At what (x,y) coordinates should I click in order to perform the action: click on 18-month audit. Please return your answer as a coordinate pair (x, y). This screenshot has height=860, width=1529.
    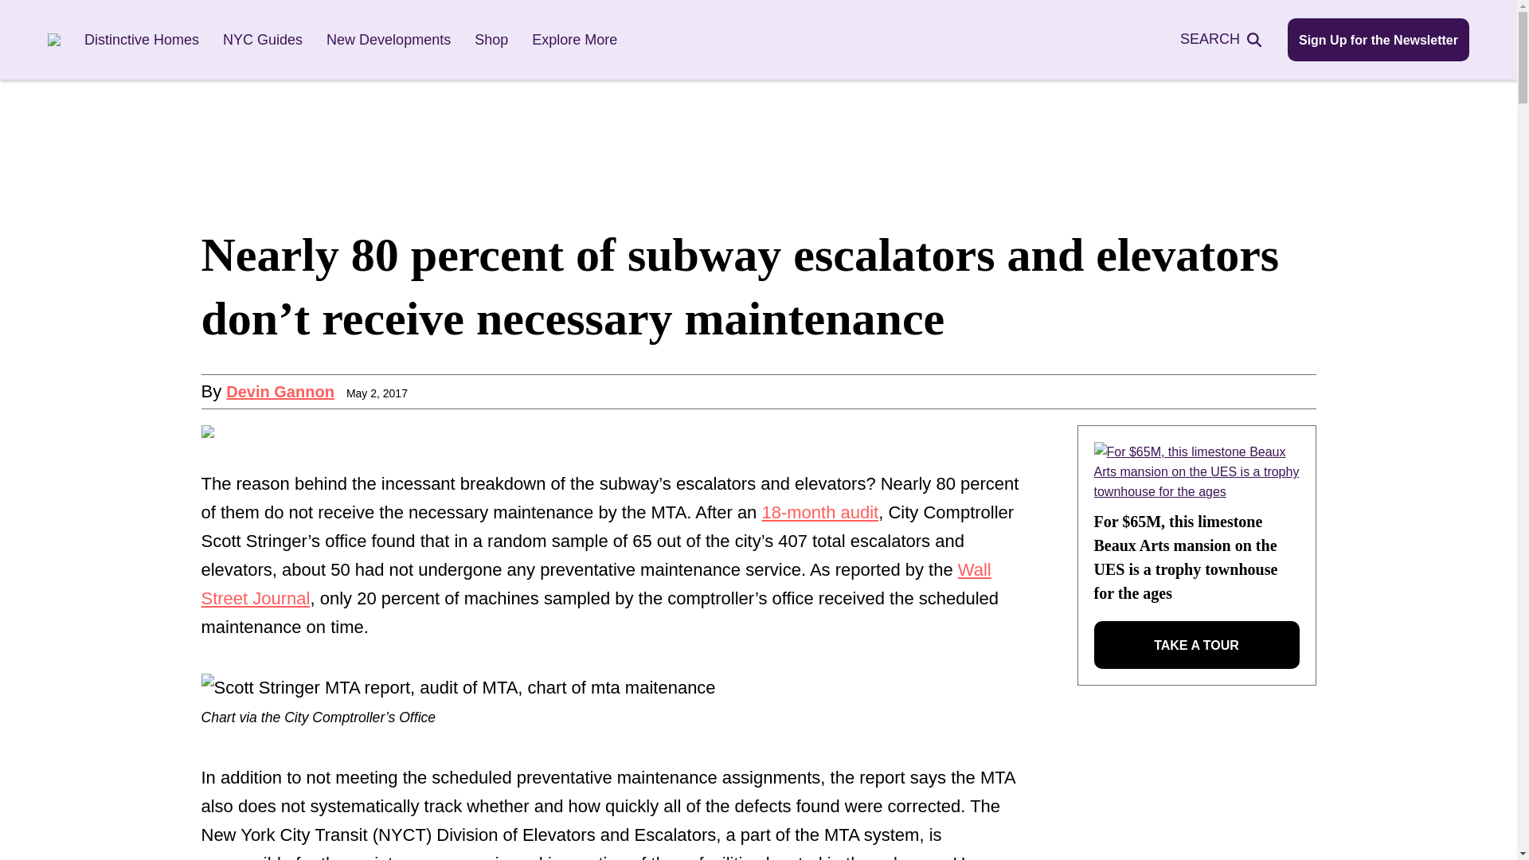
    Looking at the image, I should click on (819, 511).